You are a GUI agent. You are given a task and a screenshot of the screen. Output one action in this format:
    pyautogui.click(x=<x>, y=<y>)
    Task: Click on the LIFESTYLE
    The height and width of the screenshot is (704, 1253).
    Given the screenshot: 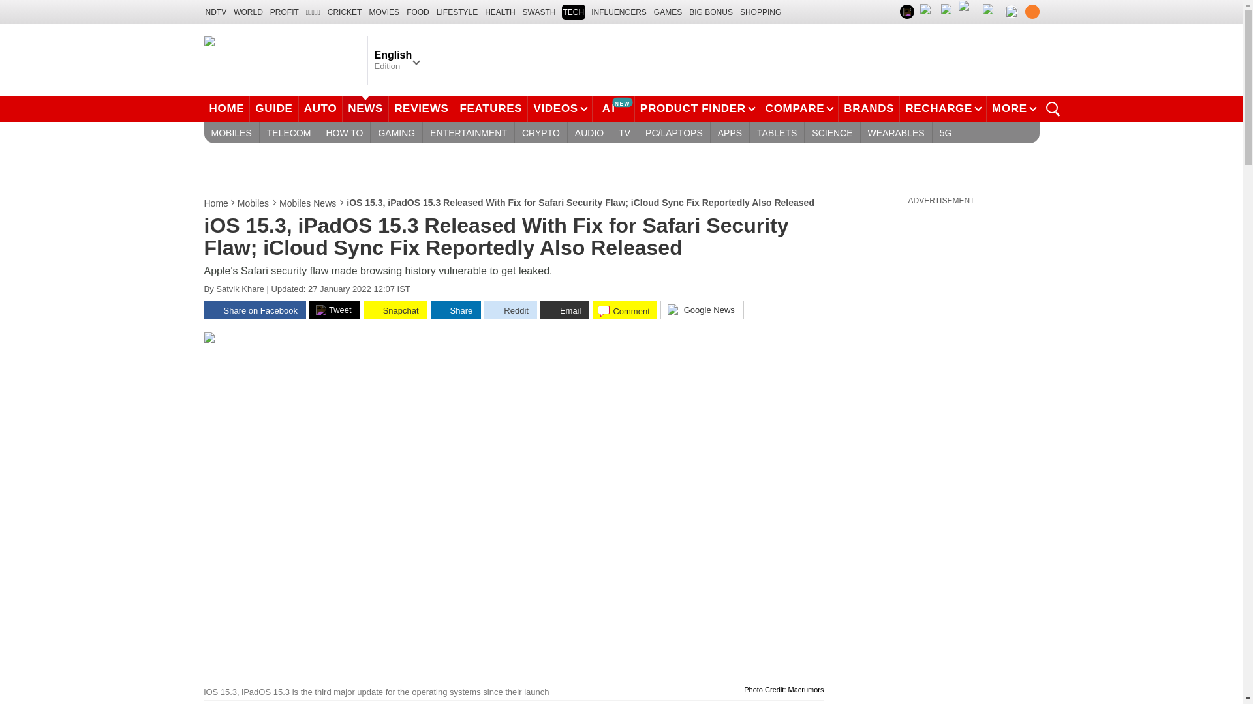 What is the action you would take?
    pyautogui.click(x=457, y=12)
    